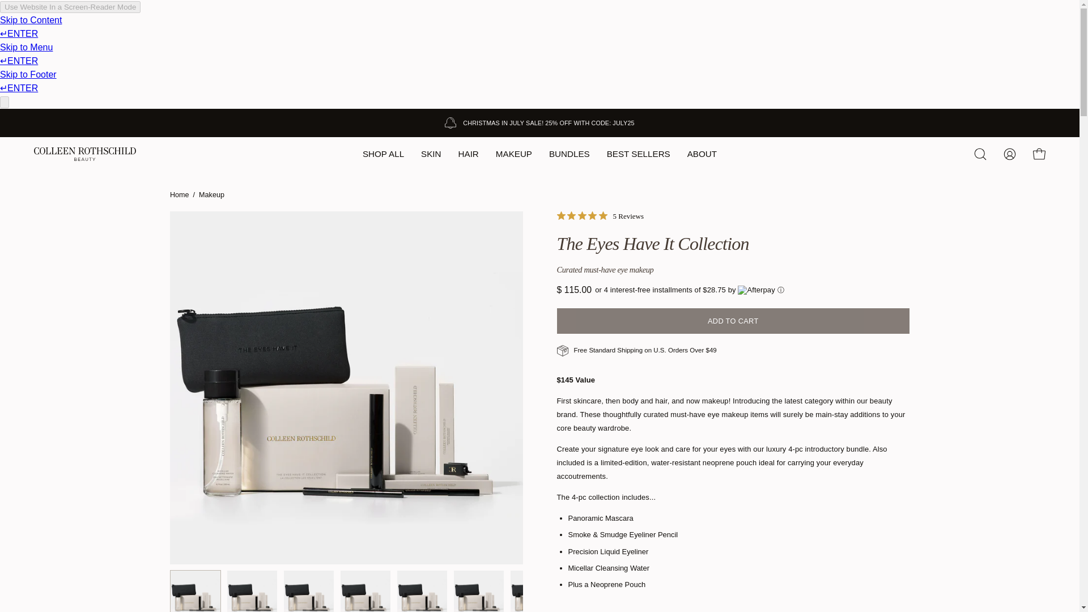 Image resolution: width=1088 pixels, height=612 pixels. What do you see at coordinates (600, 216) in the screenshot?
I see `5 Reviews` at bounding box center [600, 216].